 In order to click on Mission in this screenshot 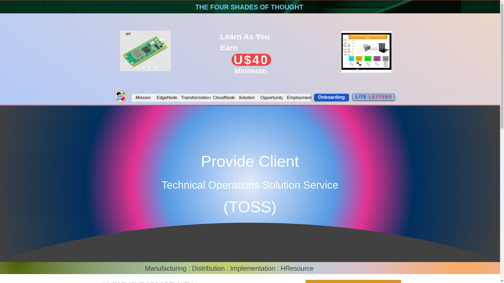, I will do `click(142, 97)`.